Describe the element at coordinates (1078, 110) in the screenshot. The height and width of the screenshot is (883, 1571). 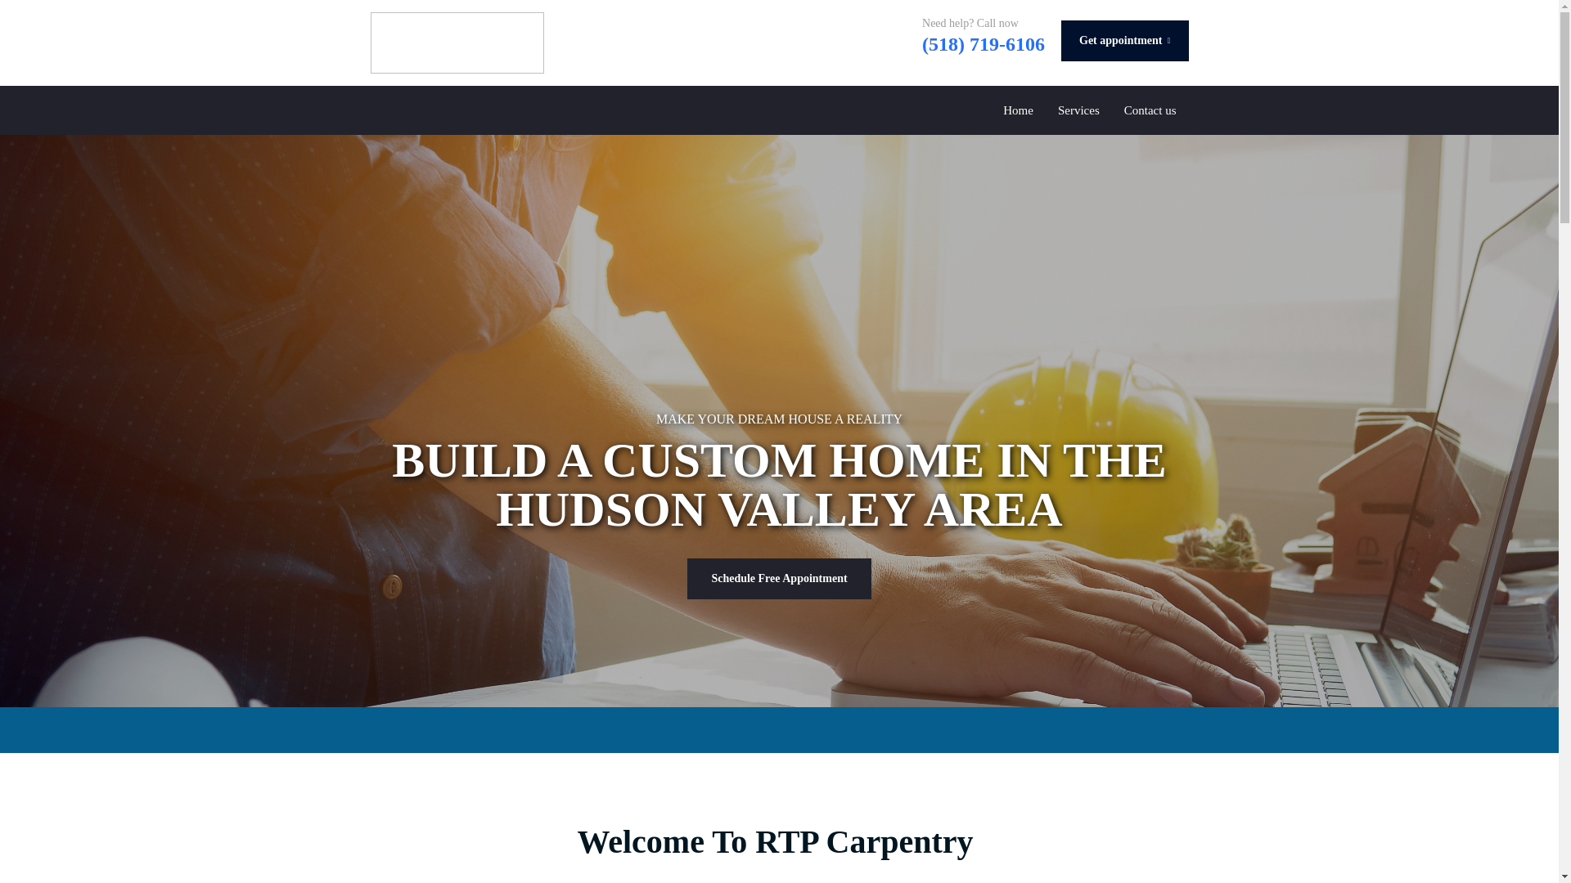
I see `Services` at that location.